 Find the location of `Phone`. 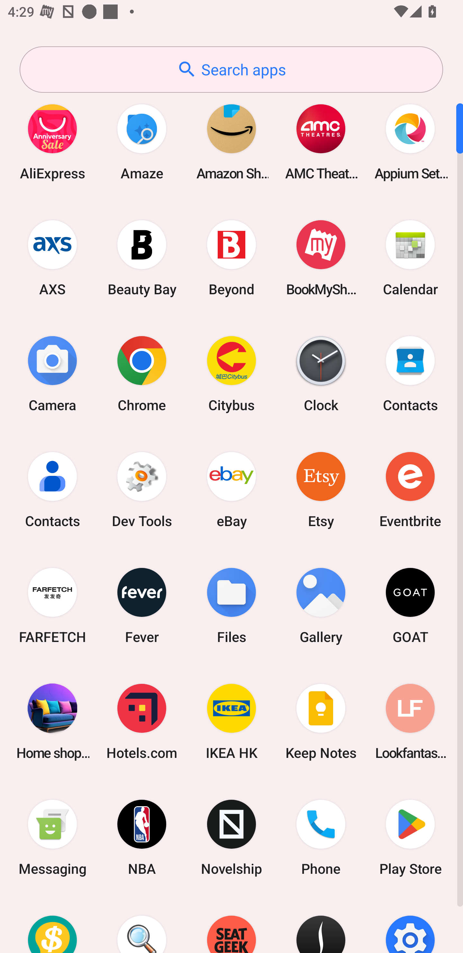

Phone is located at coordinates (321, 838).